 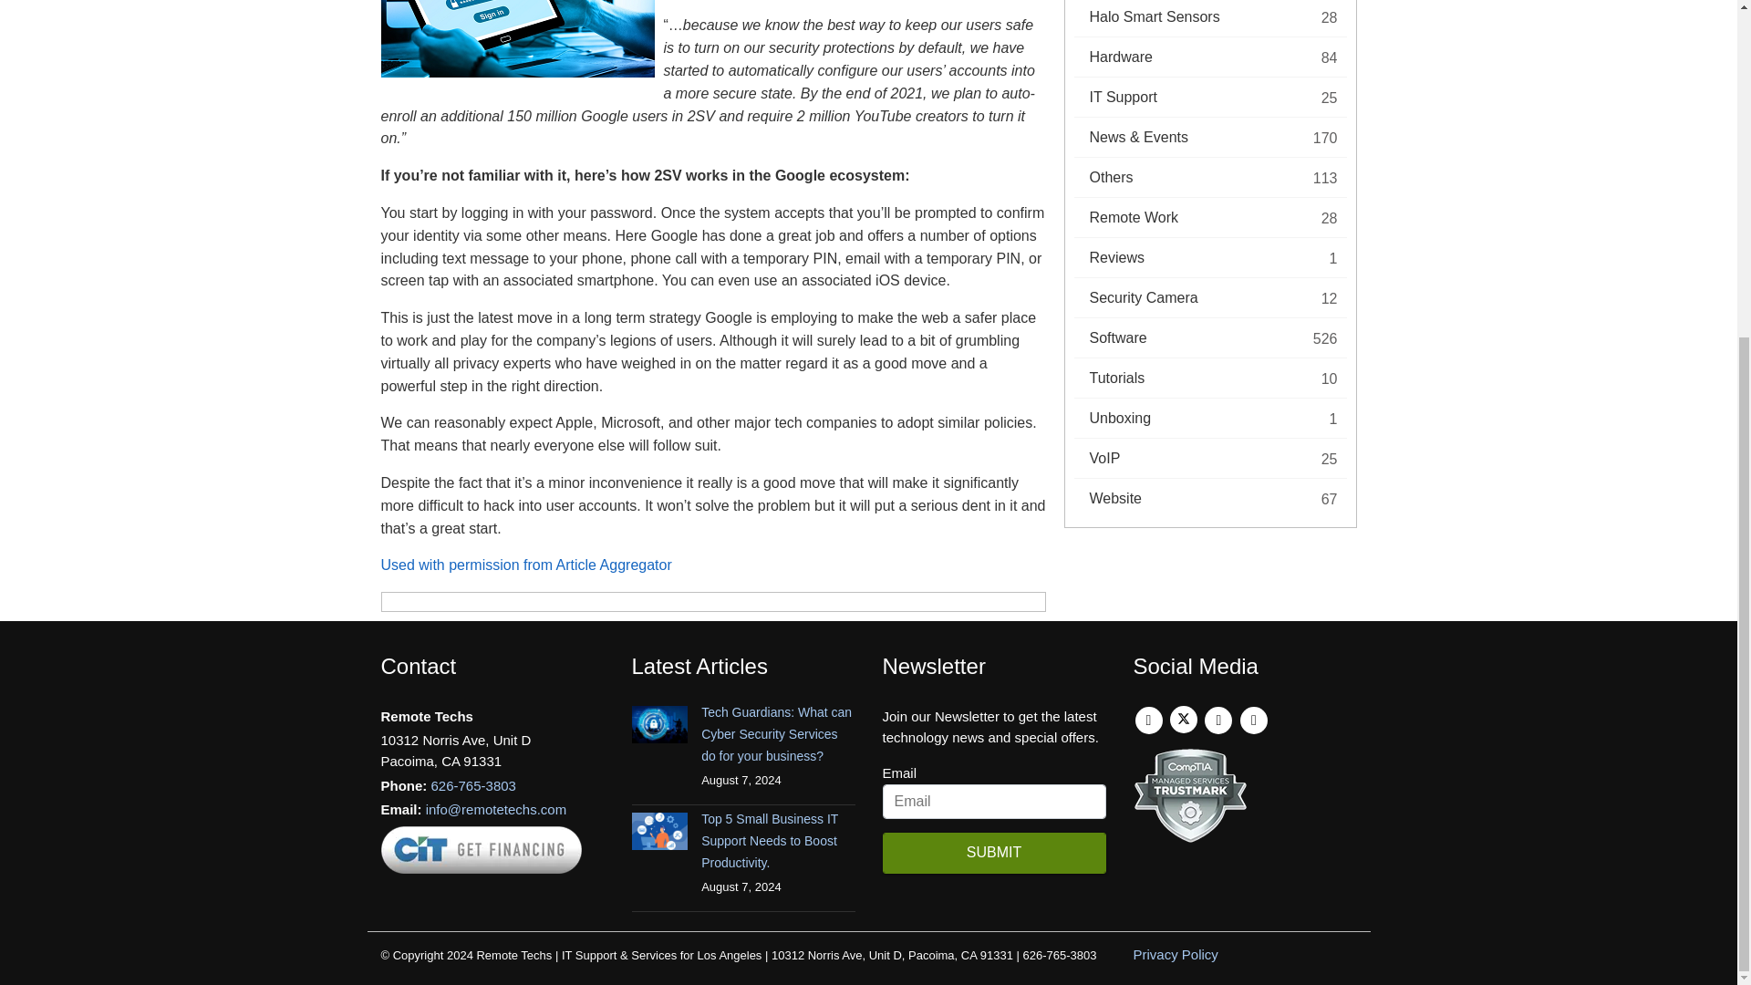 What do you see at coordinates (1253, 720) in the screenshot?
I see `instagram` at bounding box center [1253, 720].